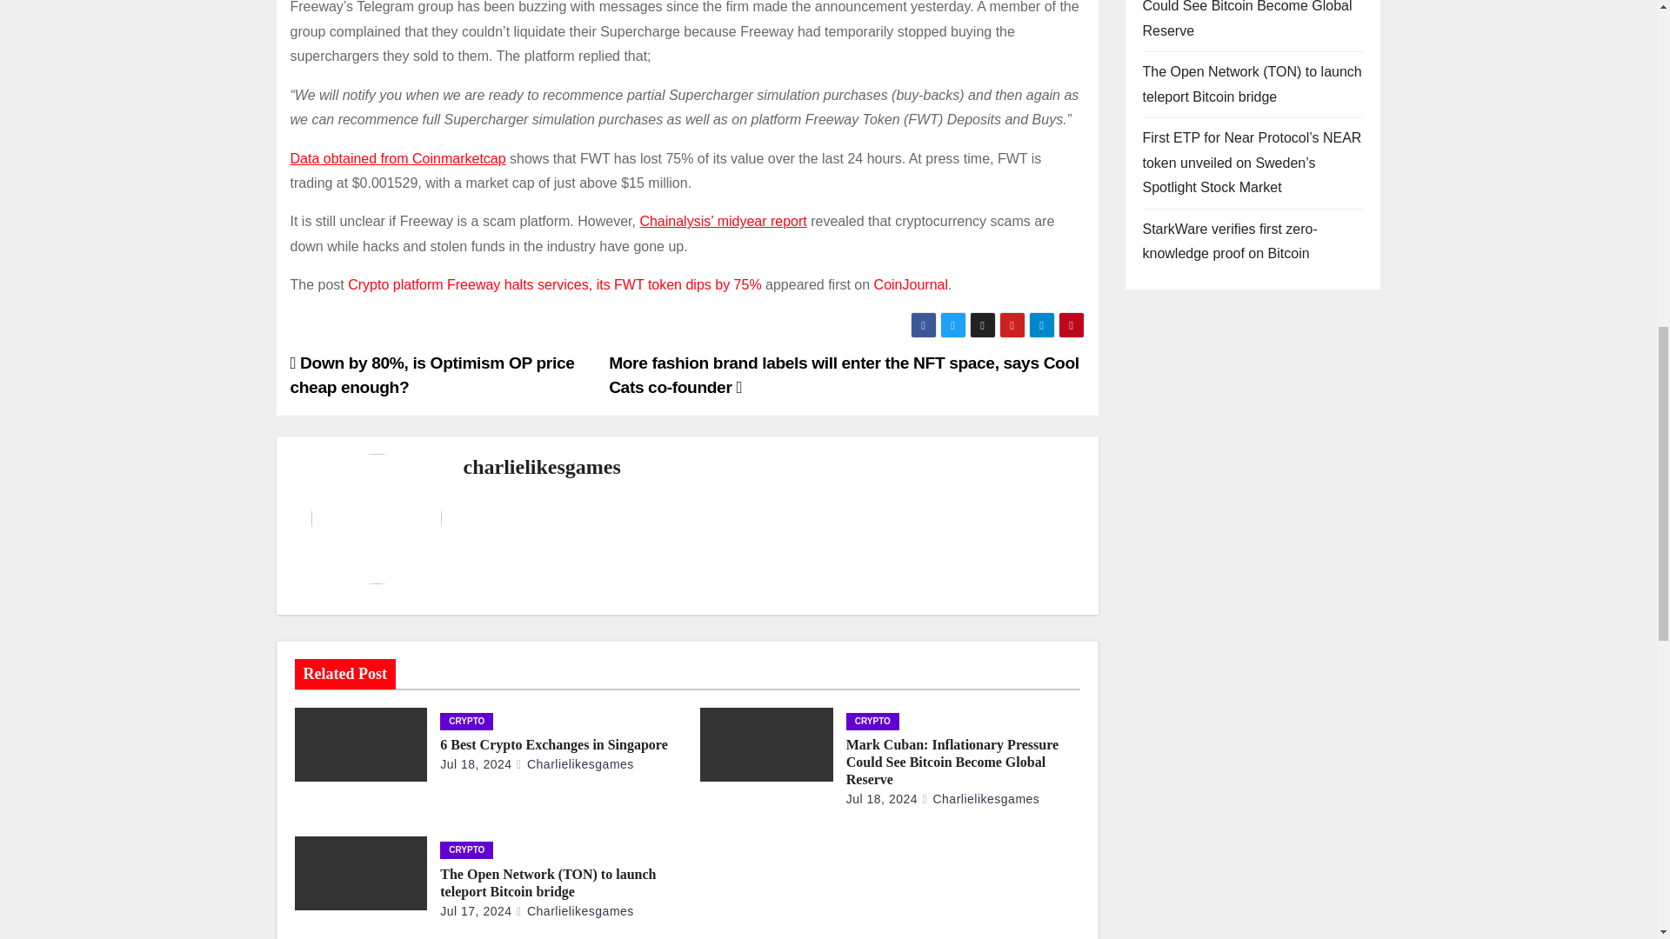 This screenshot has height=939, width=1670. Describe the element at coordinates (398, 158) in the screenshot. I see `Data obtained from Coinmarketcap` at that location.